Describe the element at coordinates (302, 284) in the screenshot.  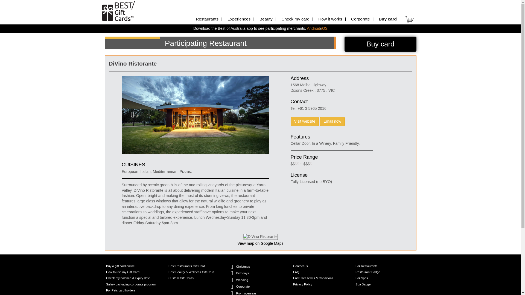
I see `Privacy Policy` at that location.